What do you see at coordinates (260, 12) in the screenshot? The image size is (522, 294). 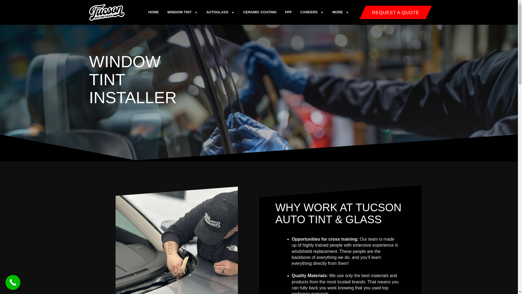 I see `CERAMIC COATING` at bounding box center [260, 12].